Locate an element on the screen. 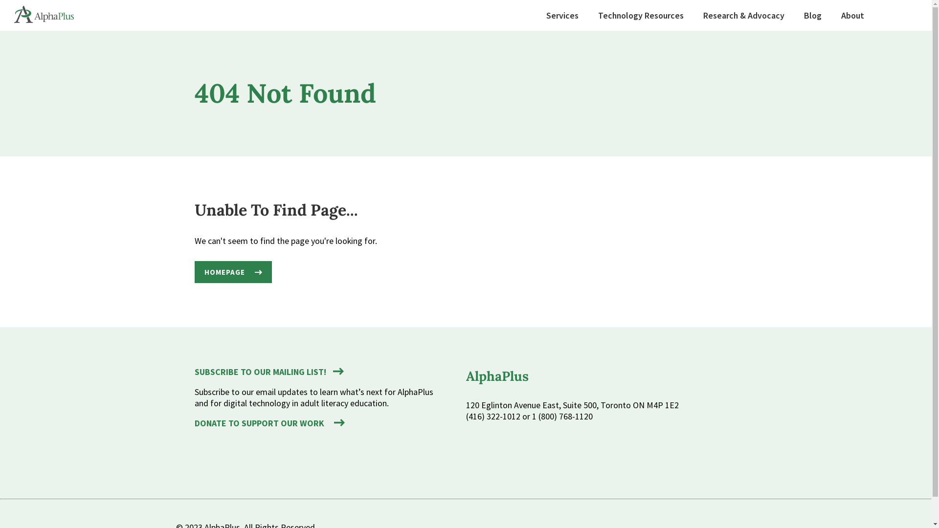 This screenshot has width=939, height=528. Services is located at coordinates (562, 16).